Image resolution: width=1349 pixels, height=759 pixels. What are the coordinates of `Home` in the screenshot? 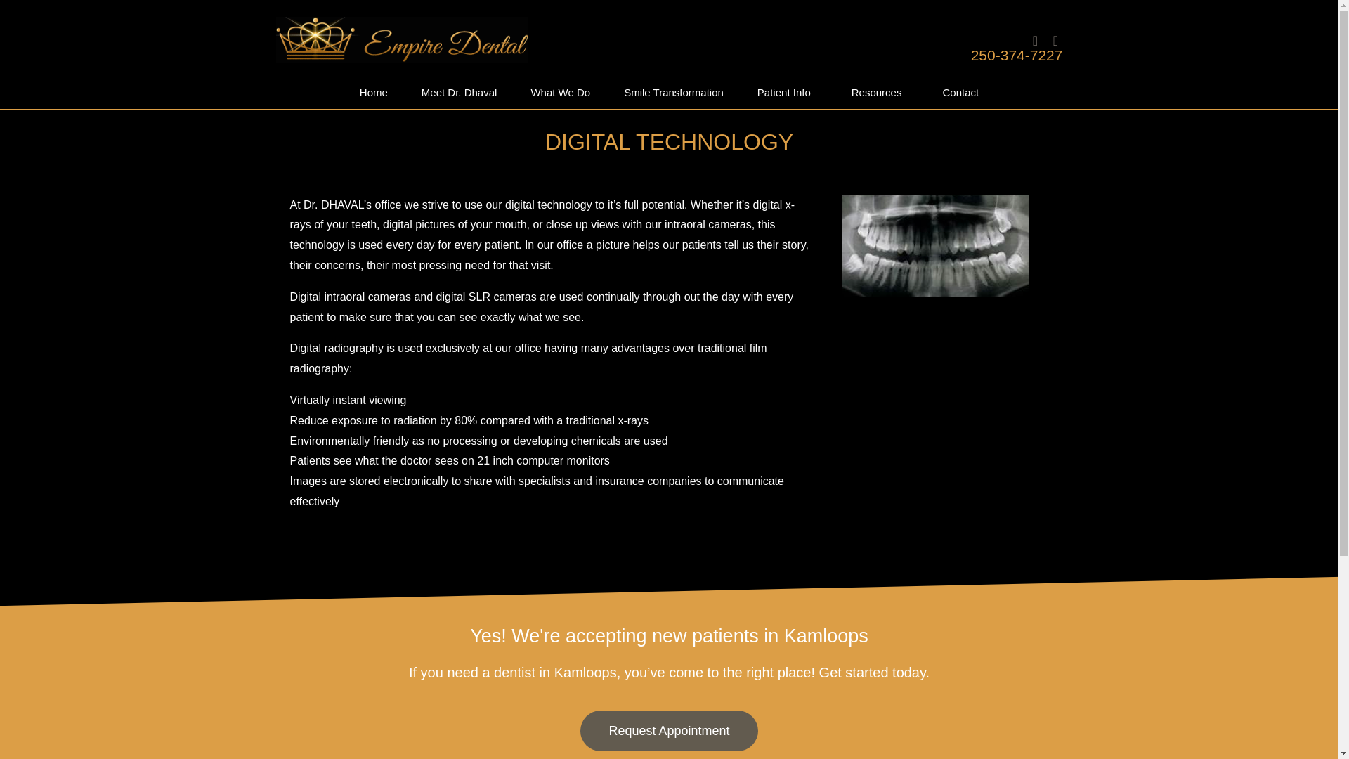 It's located at (374, 93).